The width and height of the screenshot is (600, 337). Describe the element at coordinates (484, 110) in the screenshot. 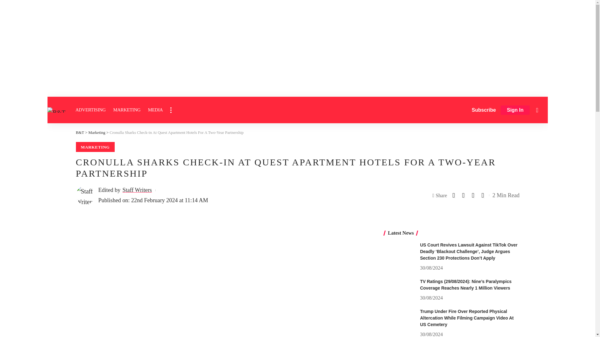

I see `Subscribe` at that location.